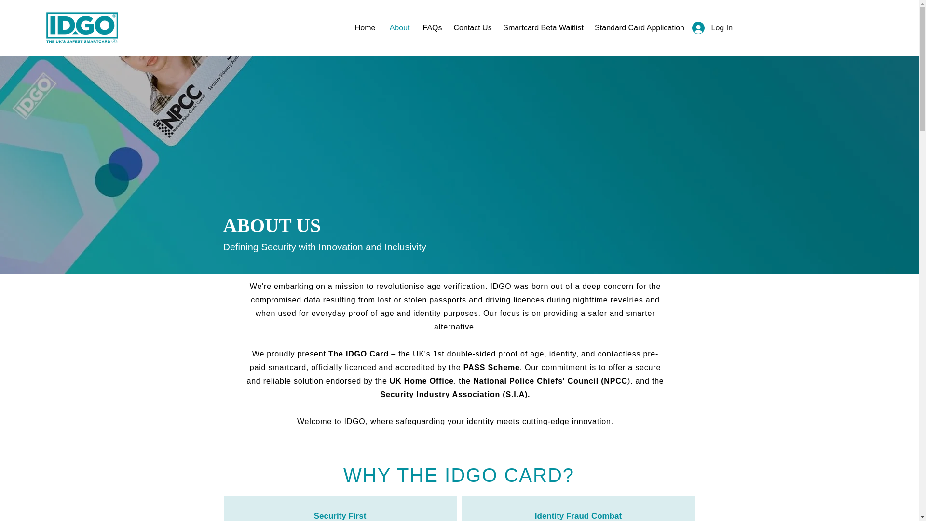 The image size is (926, 521). Describe the element at coordinates (365, 28) in the screenshot. I see `Home` at that location.